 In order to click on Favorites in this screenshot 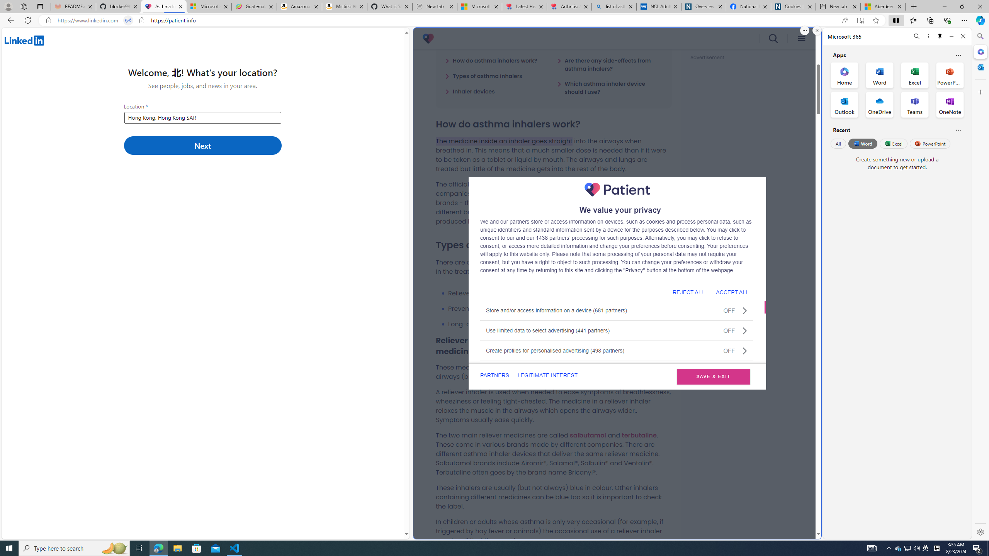, I will do `click(913, 20)`.